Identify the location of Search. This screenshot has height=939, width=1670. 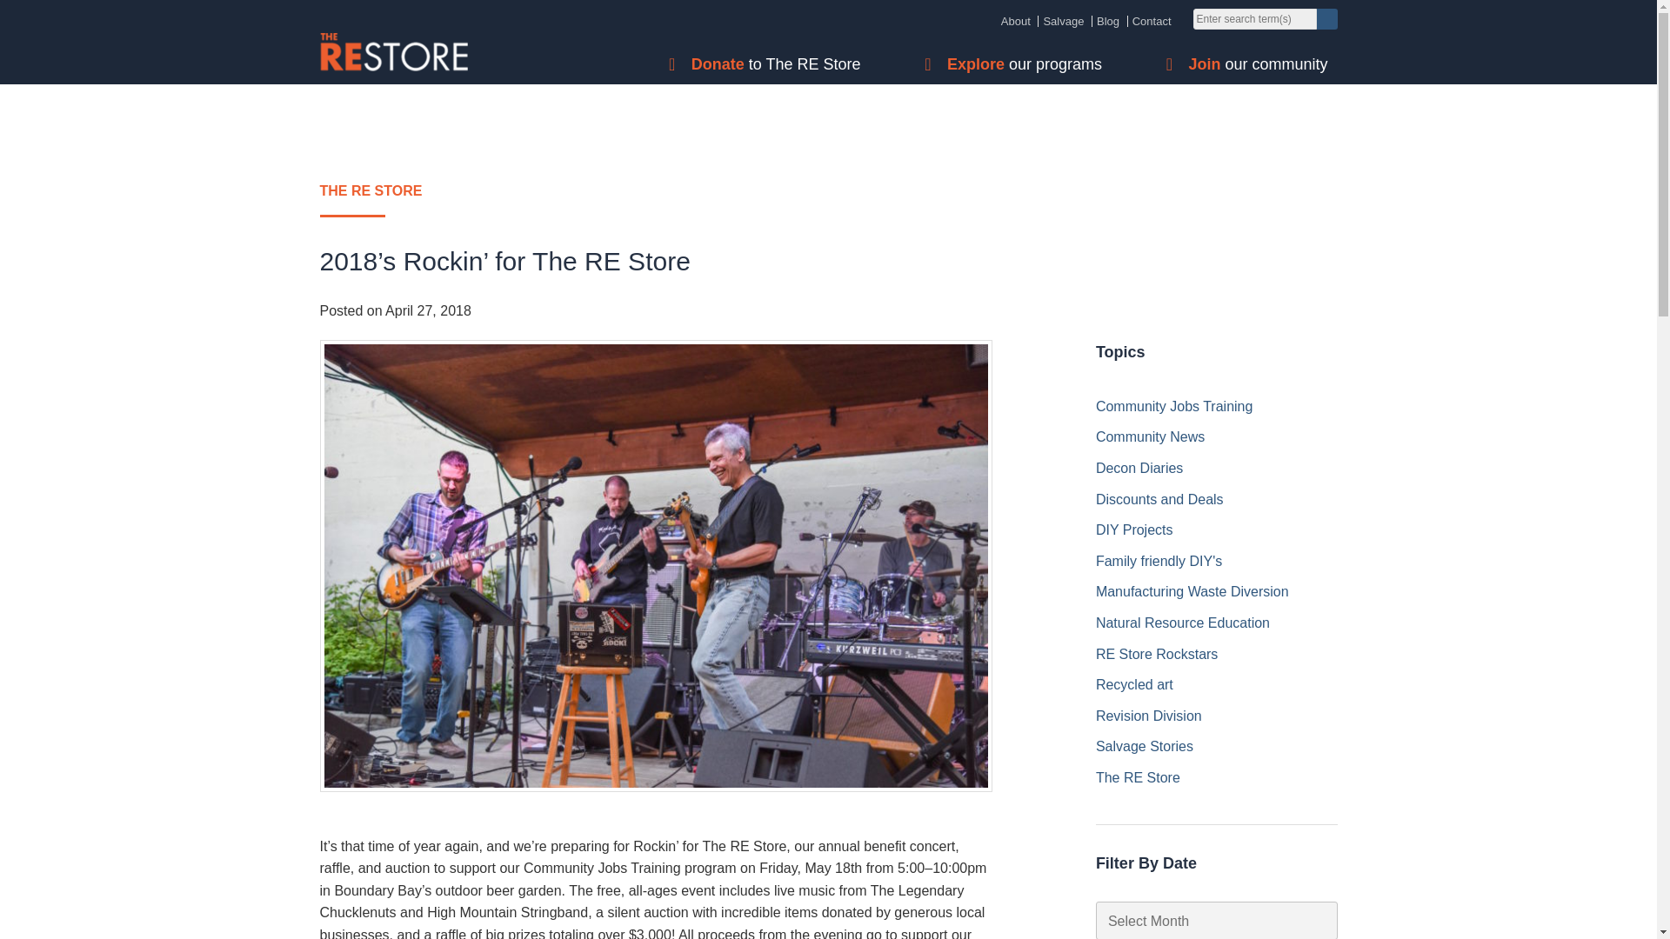
(1327, 18).